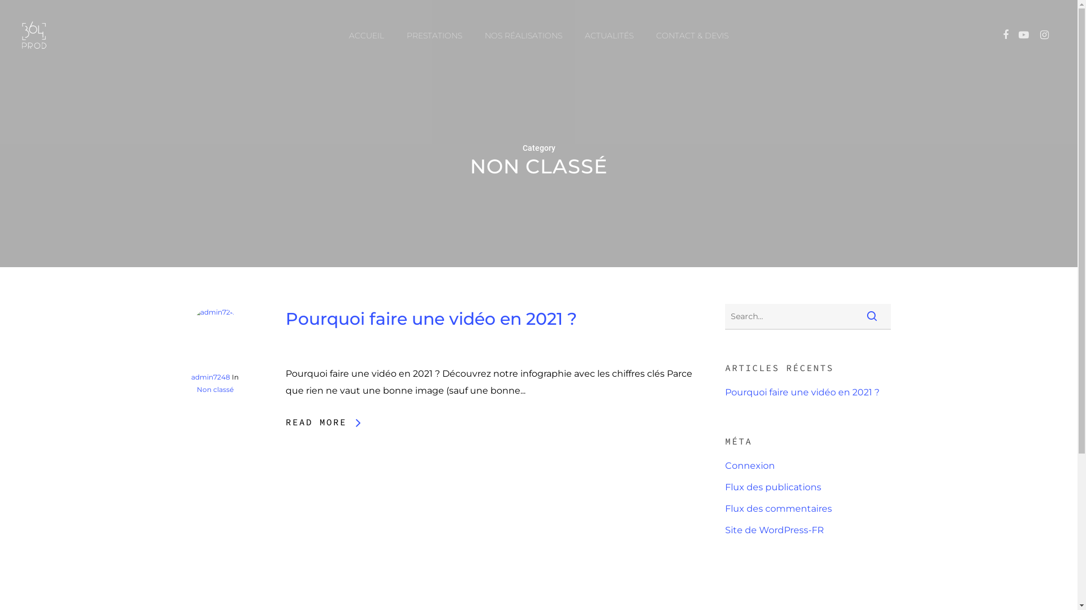 The image size is (1086, 610). I want to click on INSTAGRAM, so click(1044, 36).